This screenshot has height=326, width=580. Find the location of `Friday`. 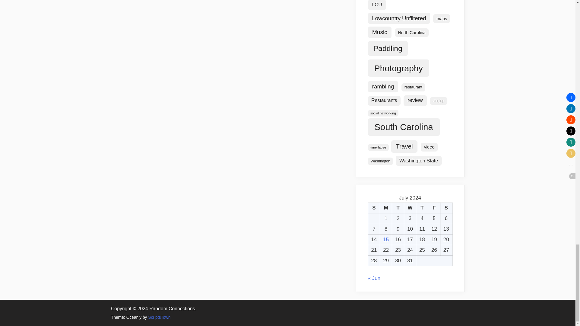

Friday is located at coordinates (434, 208).